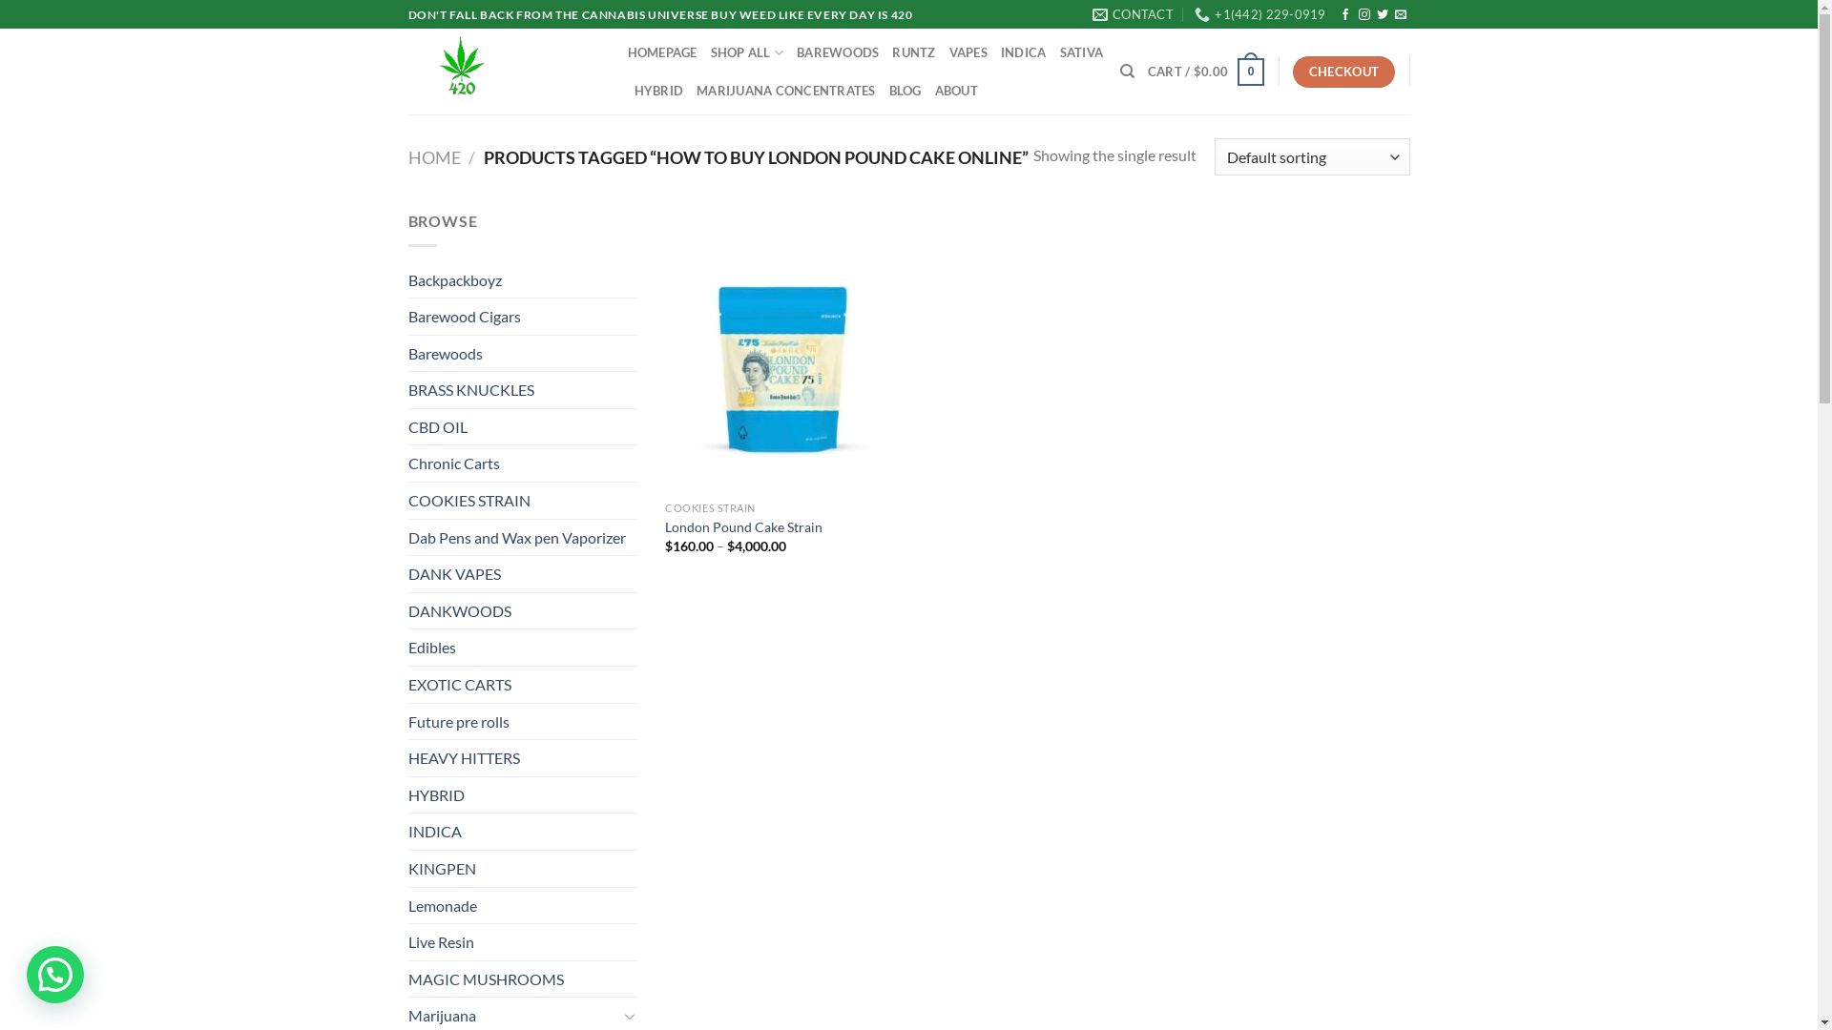 This screenshot has height=1030, width=1832. Describe the element at coordinates (523, 685) in the screenshot. I see `EXOTIC CARTS` at that location.